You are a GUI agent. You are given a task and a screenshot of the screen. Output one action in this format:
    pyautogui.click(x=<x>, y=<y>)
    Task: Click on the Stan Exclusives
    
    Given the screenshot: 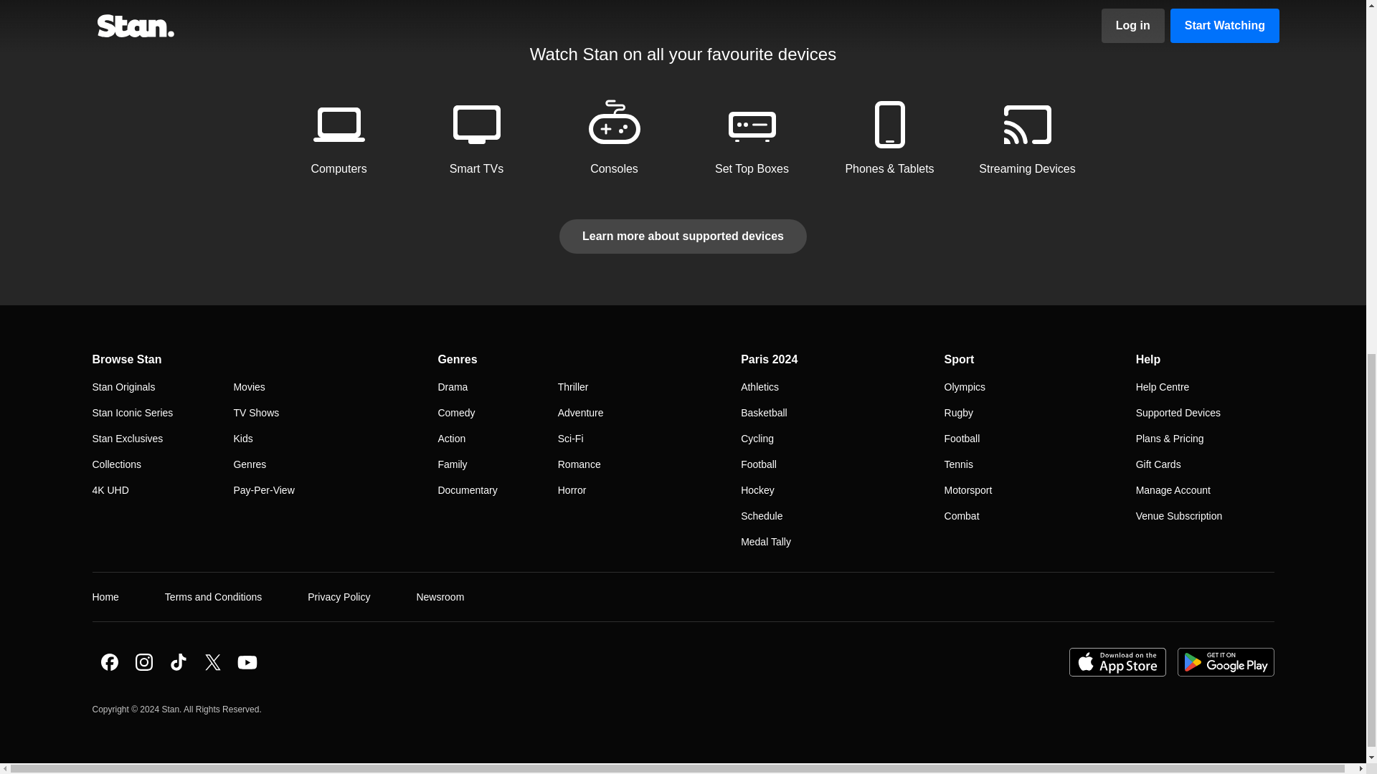 What is the action you would take?
    pyautogui.click(x=127, y=437)
    